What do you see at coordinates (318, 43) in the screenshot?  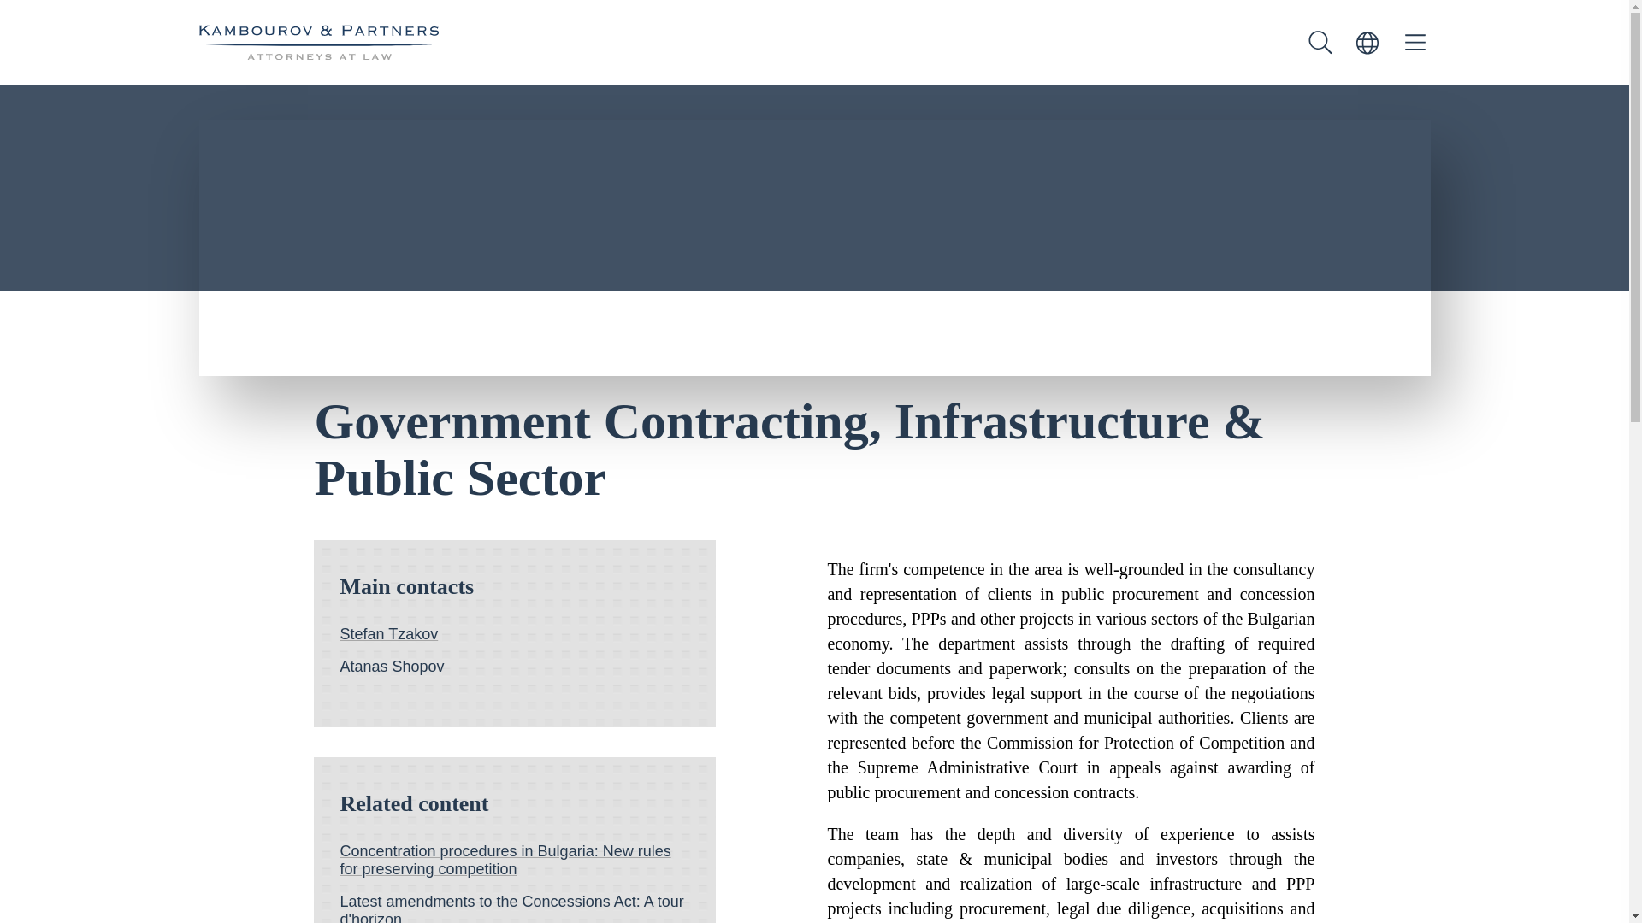 I see `Logo` at bounding box center [318, 43].